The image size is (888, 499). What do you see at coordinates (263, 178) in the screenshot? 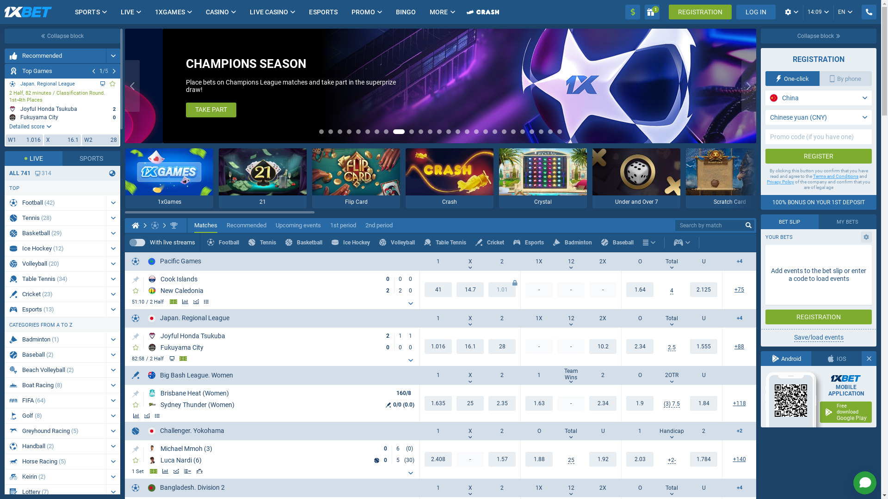
I see `21` at bounding box center [263, 178].